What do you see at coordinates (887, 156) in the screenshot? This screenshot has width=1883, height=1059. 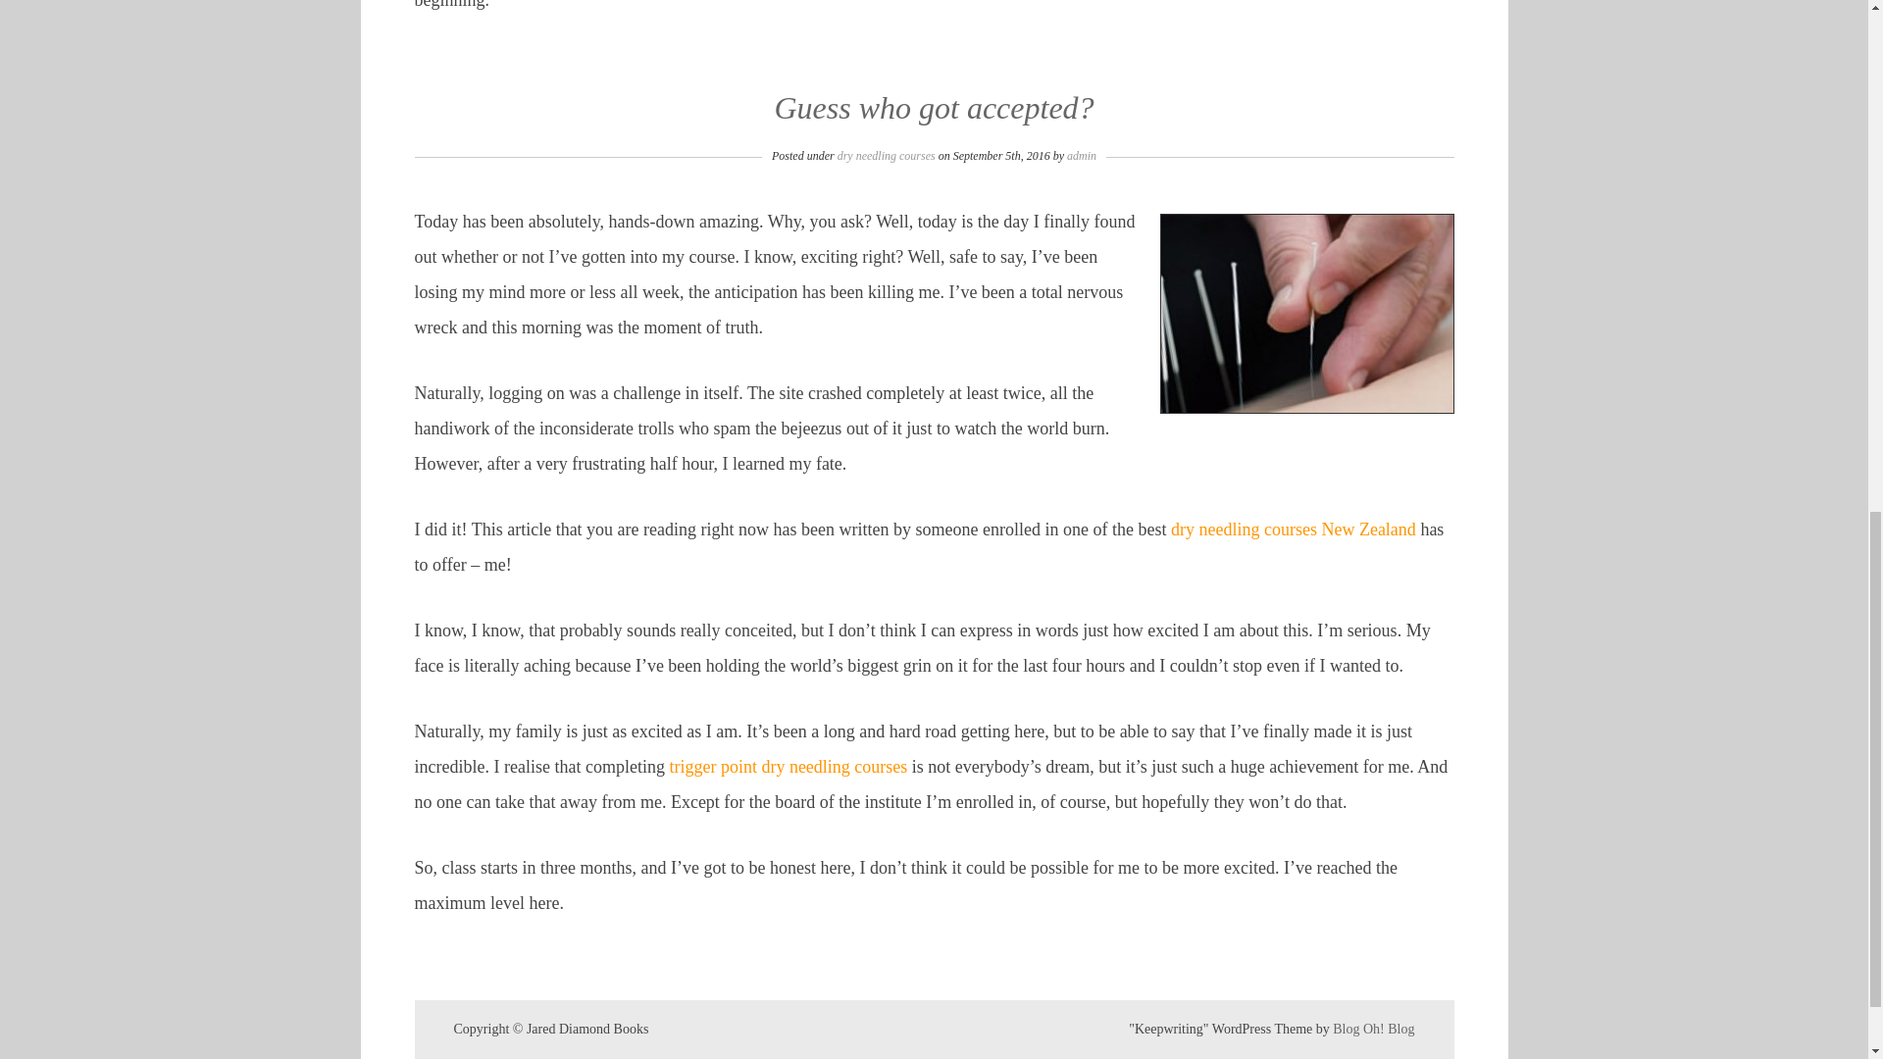 I see `dry needling courses` at bounding box center [887, 156].